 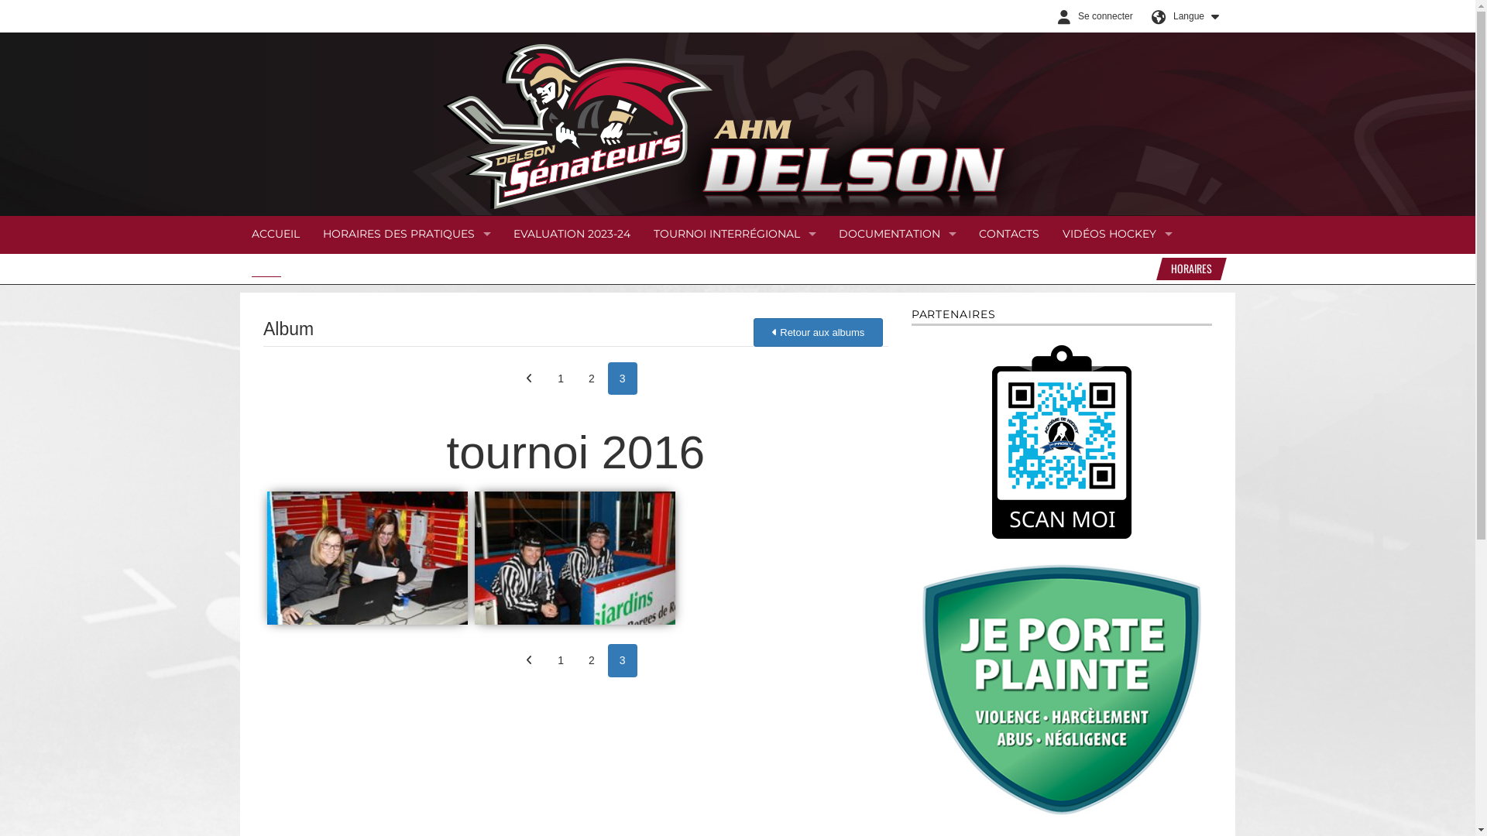 What do you see at coordinates (274, 269) in the screenshot?
I see `PLUS` at bounding box center [274, 269].